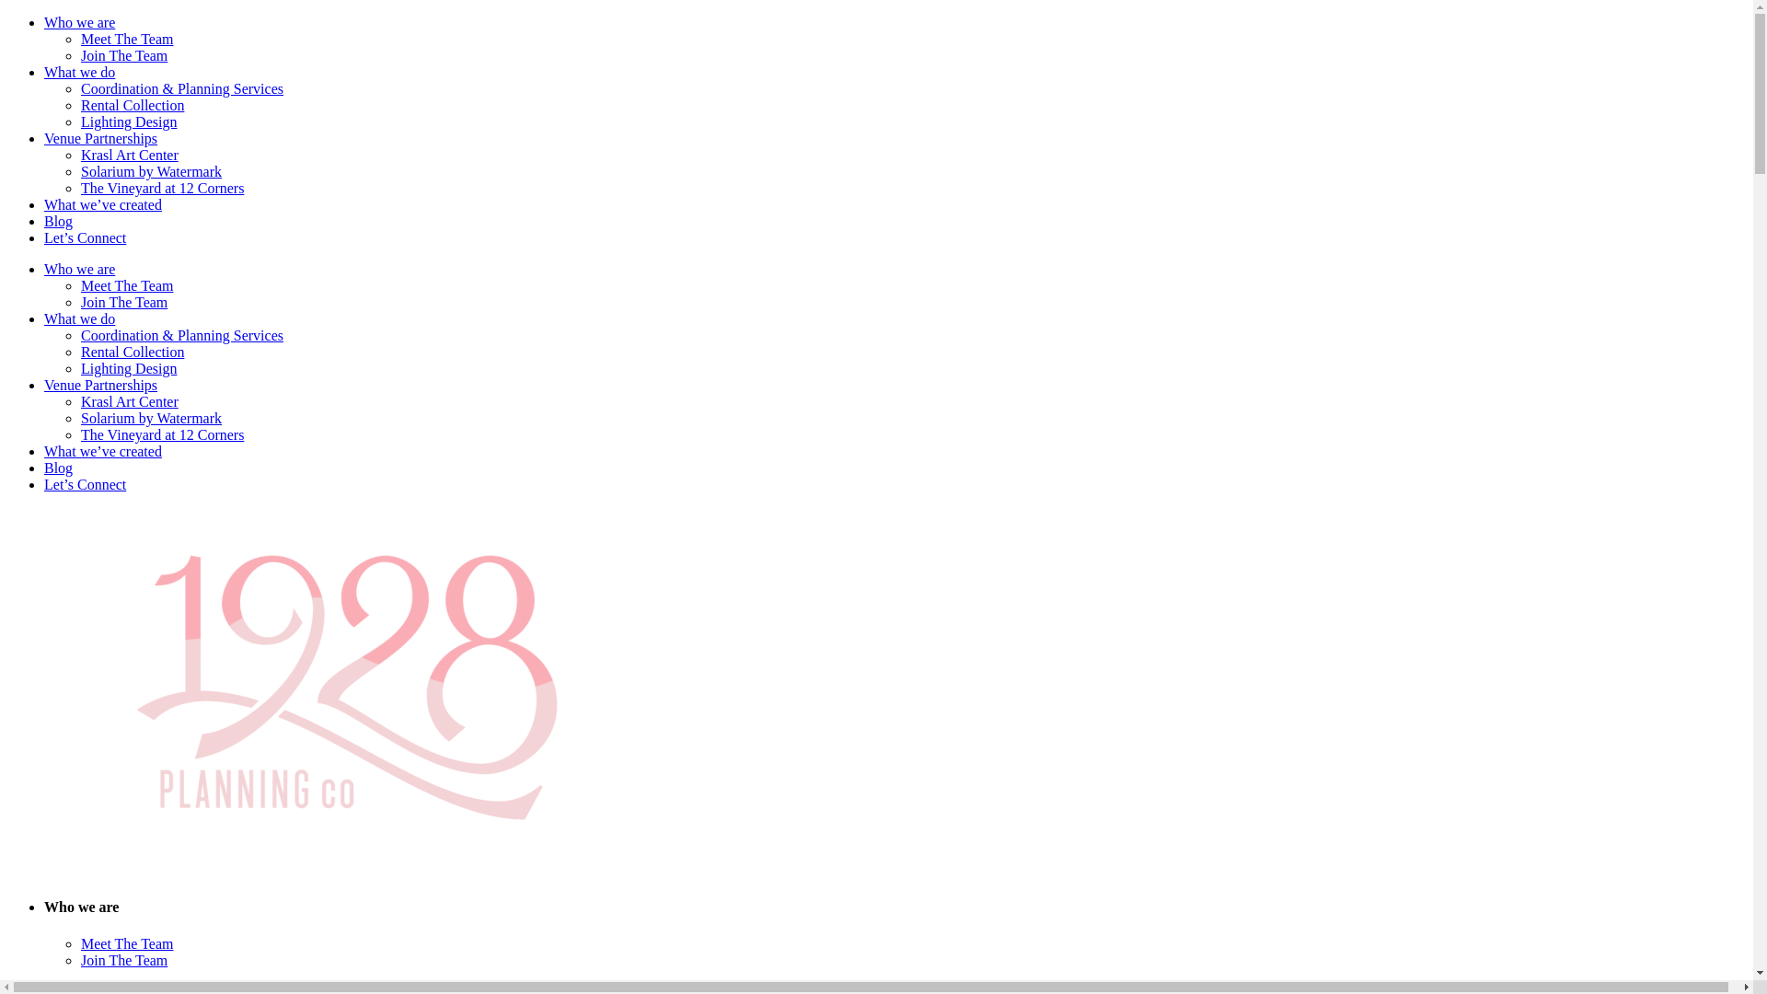  I want to click on Rental Collection, so click(133, 105).